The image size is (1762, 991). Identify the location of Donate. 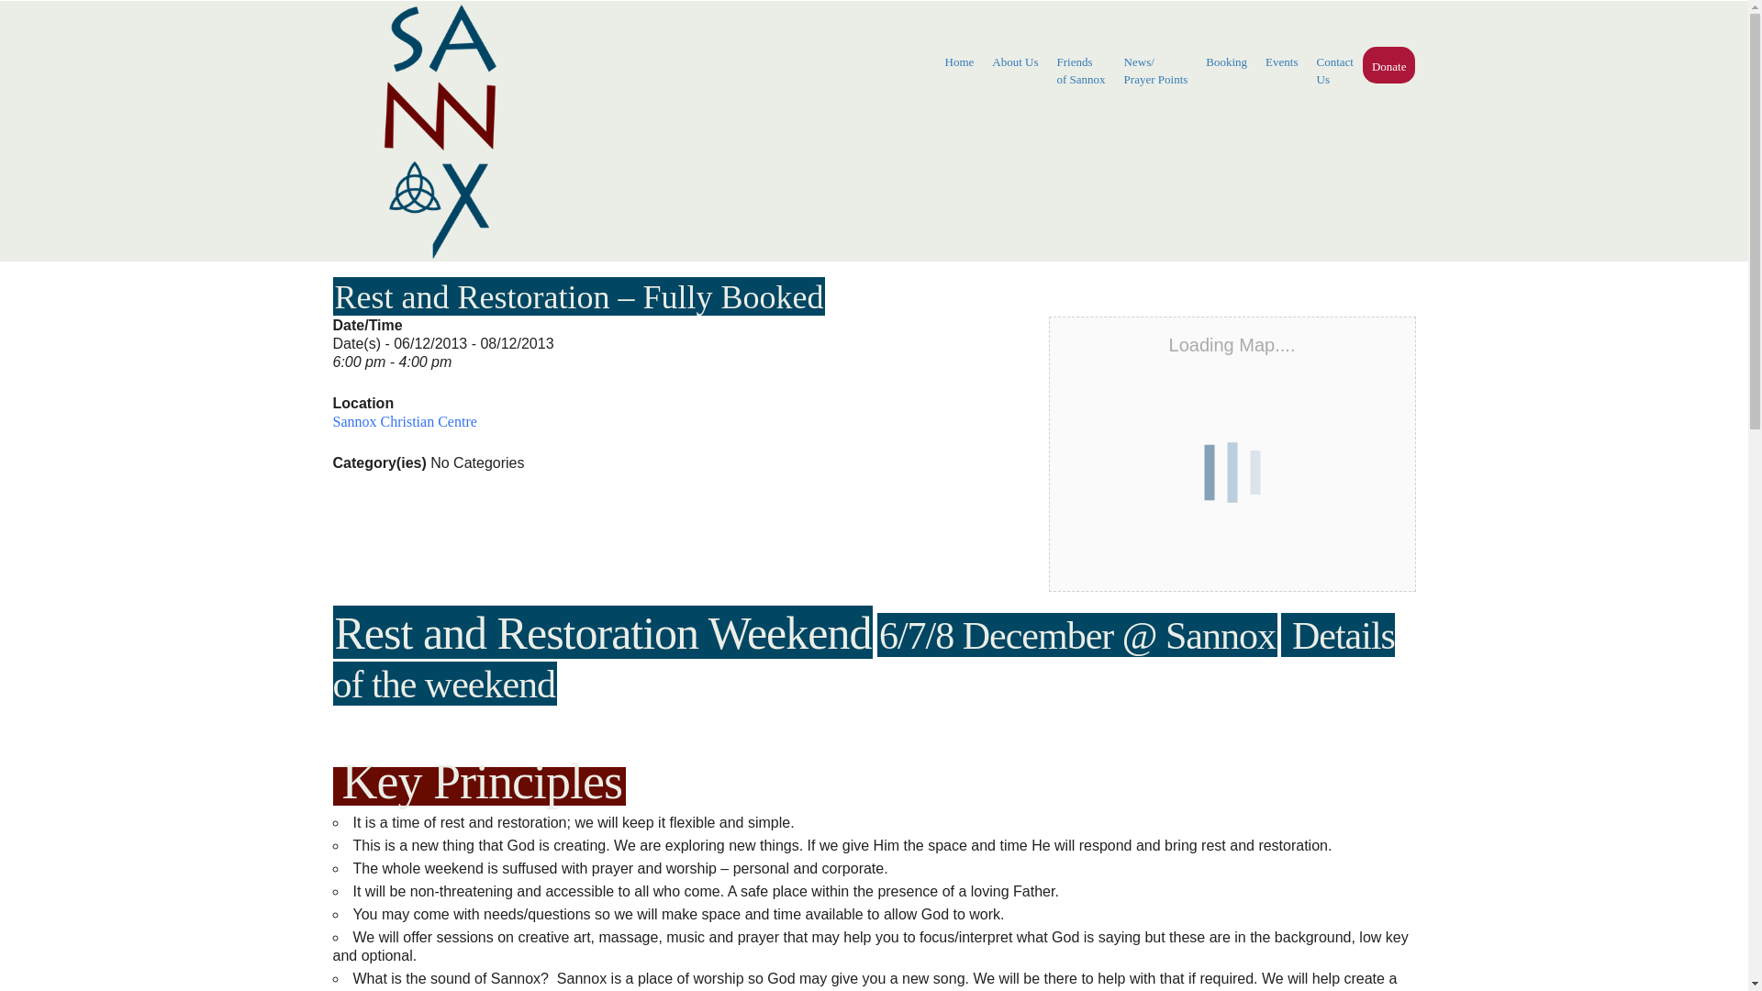
(1015, 62).